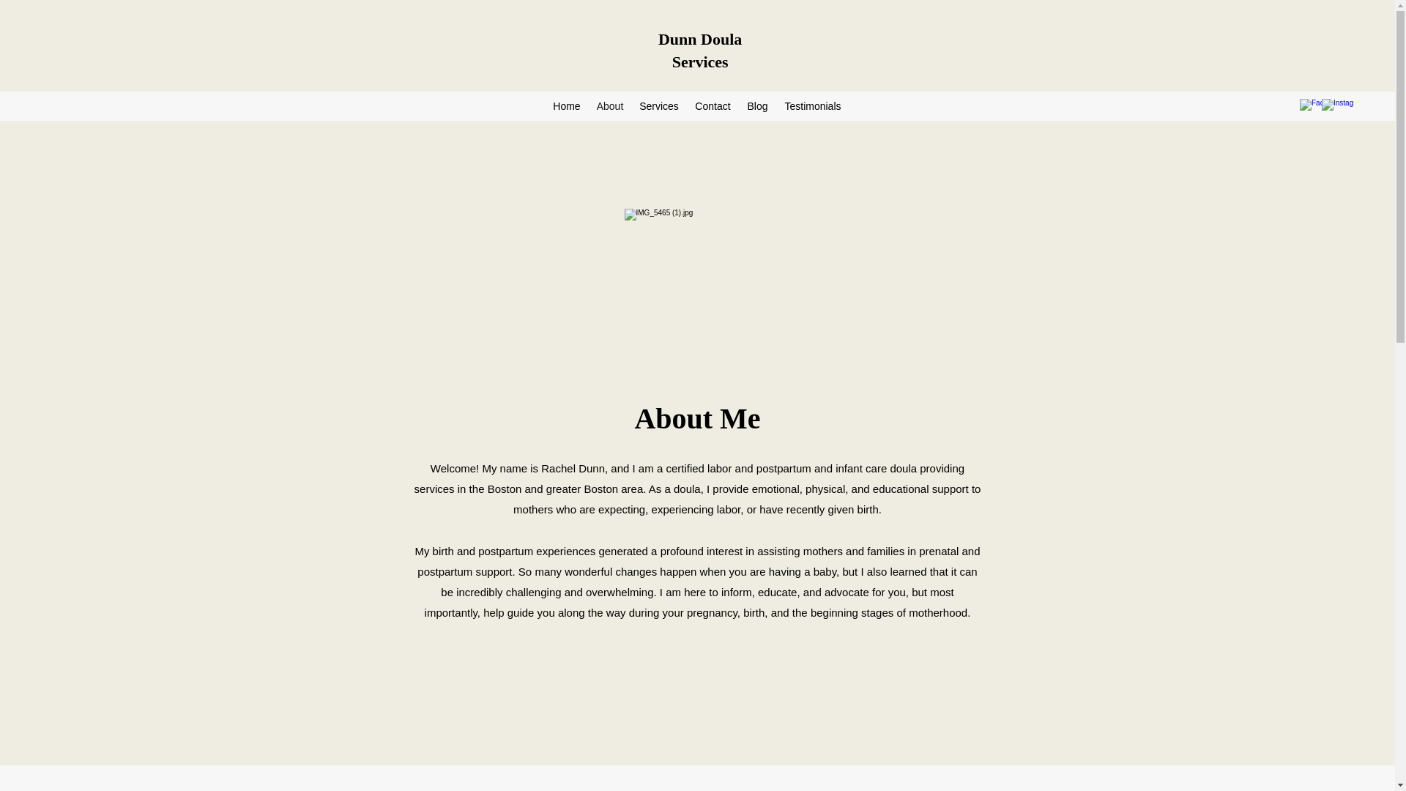 The height and width of the screenshot is (791, 1406). I want to click on About, so click(609, 105).